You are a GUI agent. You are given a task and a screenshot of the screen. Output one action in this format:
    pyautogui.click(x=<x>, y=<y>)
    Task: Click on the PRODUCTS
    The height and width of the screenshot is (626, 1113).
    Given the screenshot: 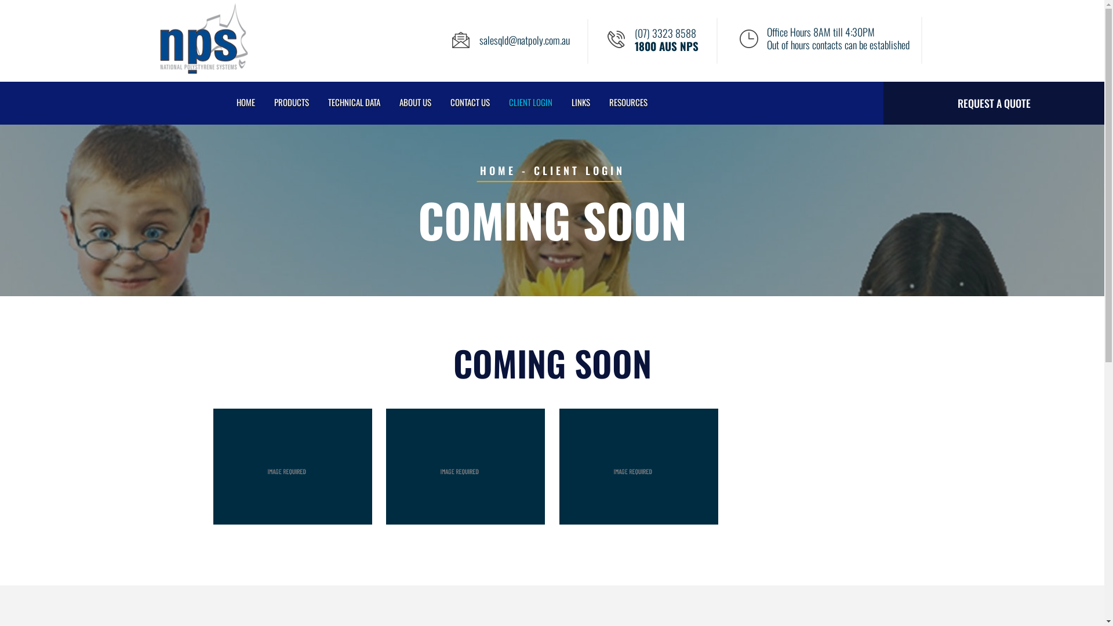 What is the action you would take?
    pyautogui.click(x=292, y=102)
    